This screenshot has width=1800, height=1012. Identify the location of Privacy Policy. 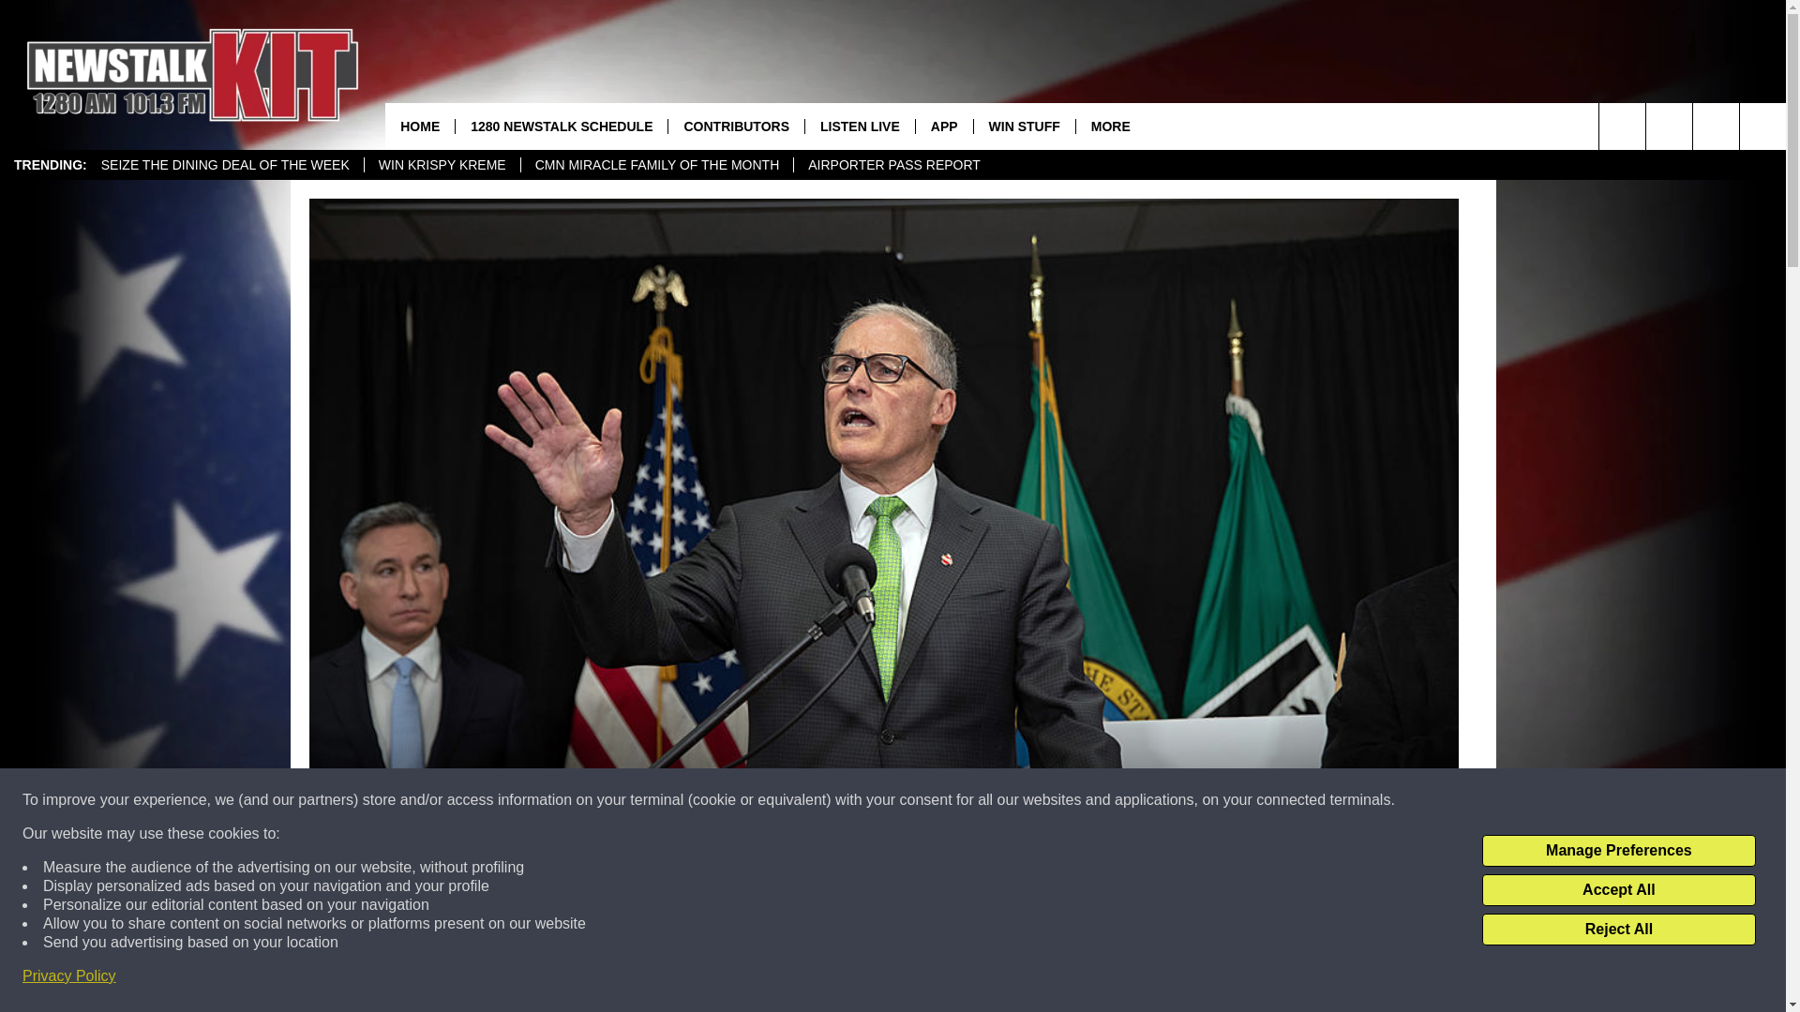
(69, 976).